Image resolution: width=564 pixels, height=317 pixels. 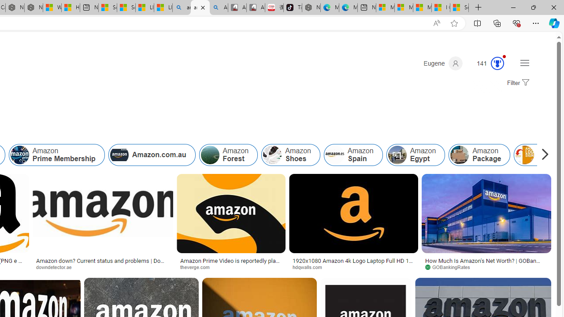 What do you see at coordinates (200, 8) in the screenshot?
I see `amazon - Search Images` at bounding box center [200, 8].